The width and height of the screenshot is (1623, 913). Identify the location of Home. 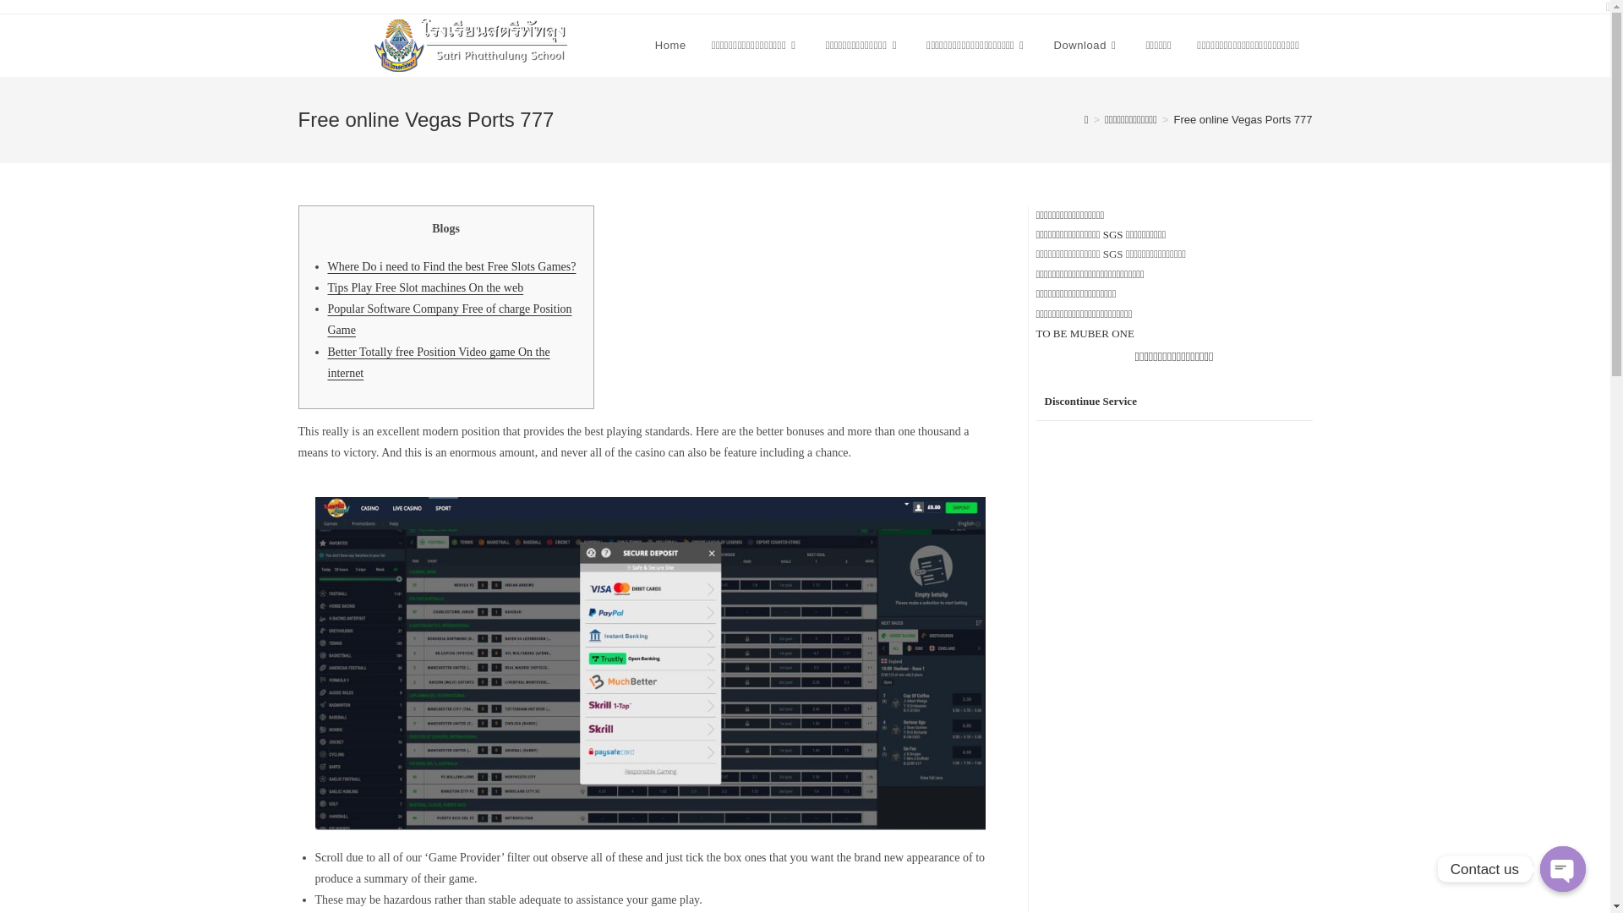
(671, 46).